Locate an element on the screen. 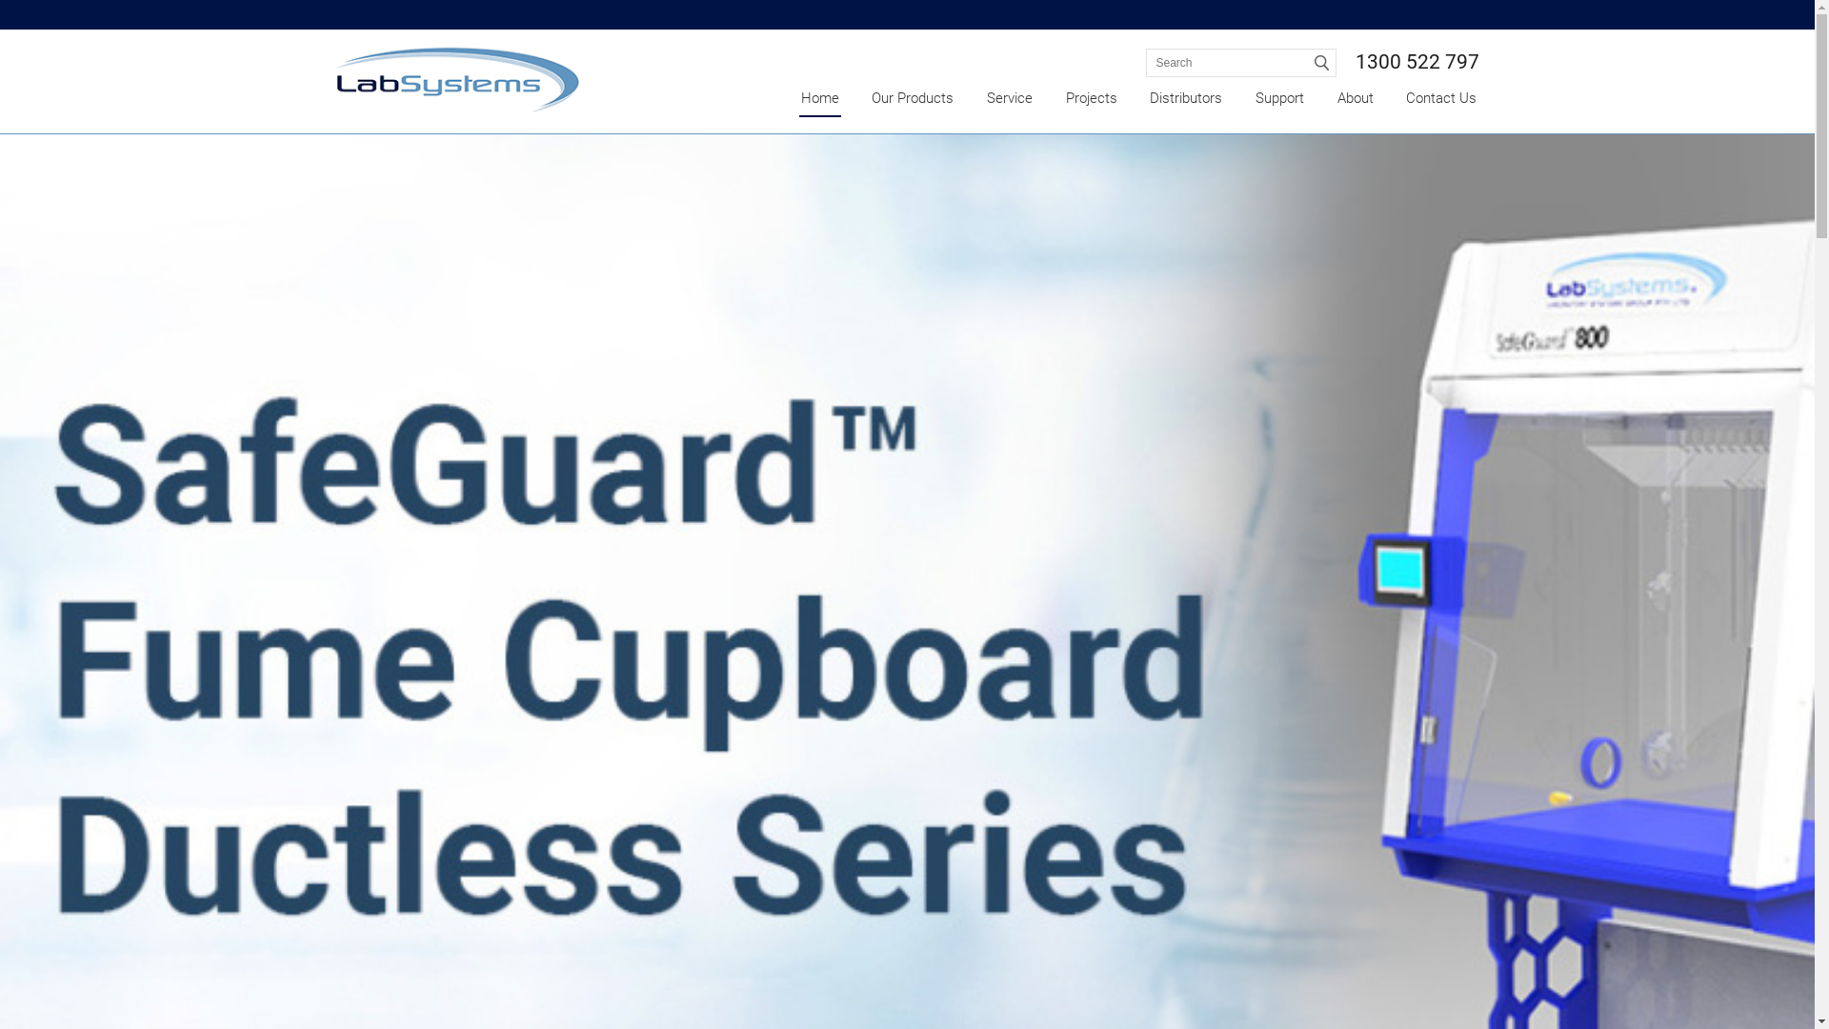 Image resolution: width=1829 pixels, height=1029 pixels. Our Products is located at coordinates (913, 99).